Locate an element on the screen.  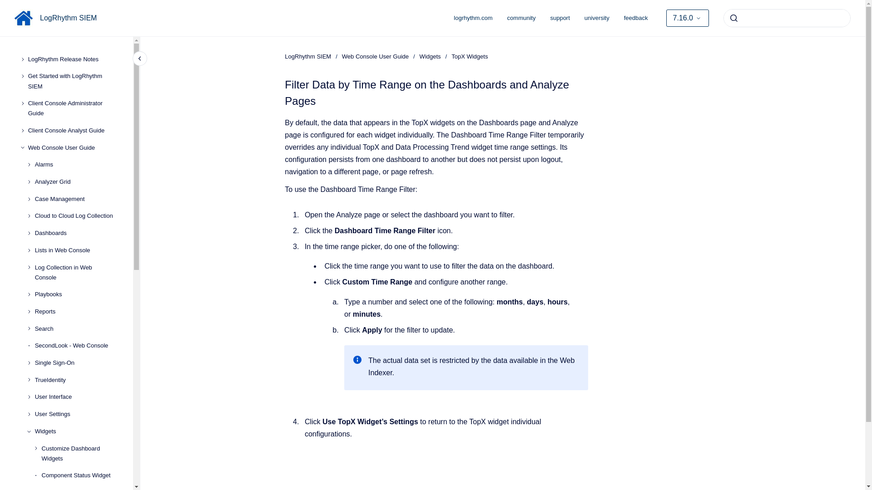
Client Console Analyst Guide is located at coordinates (73, 131).